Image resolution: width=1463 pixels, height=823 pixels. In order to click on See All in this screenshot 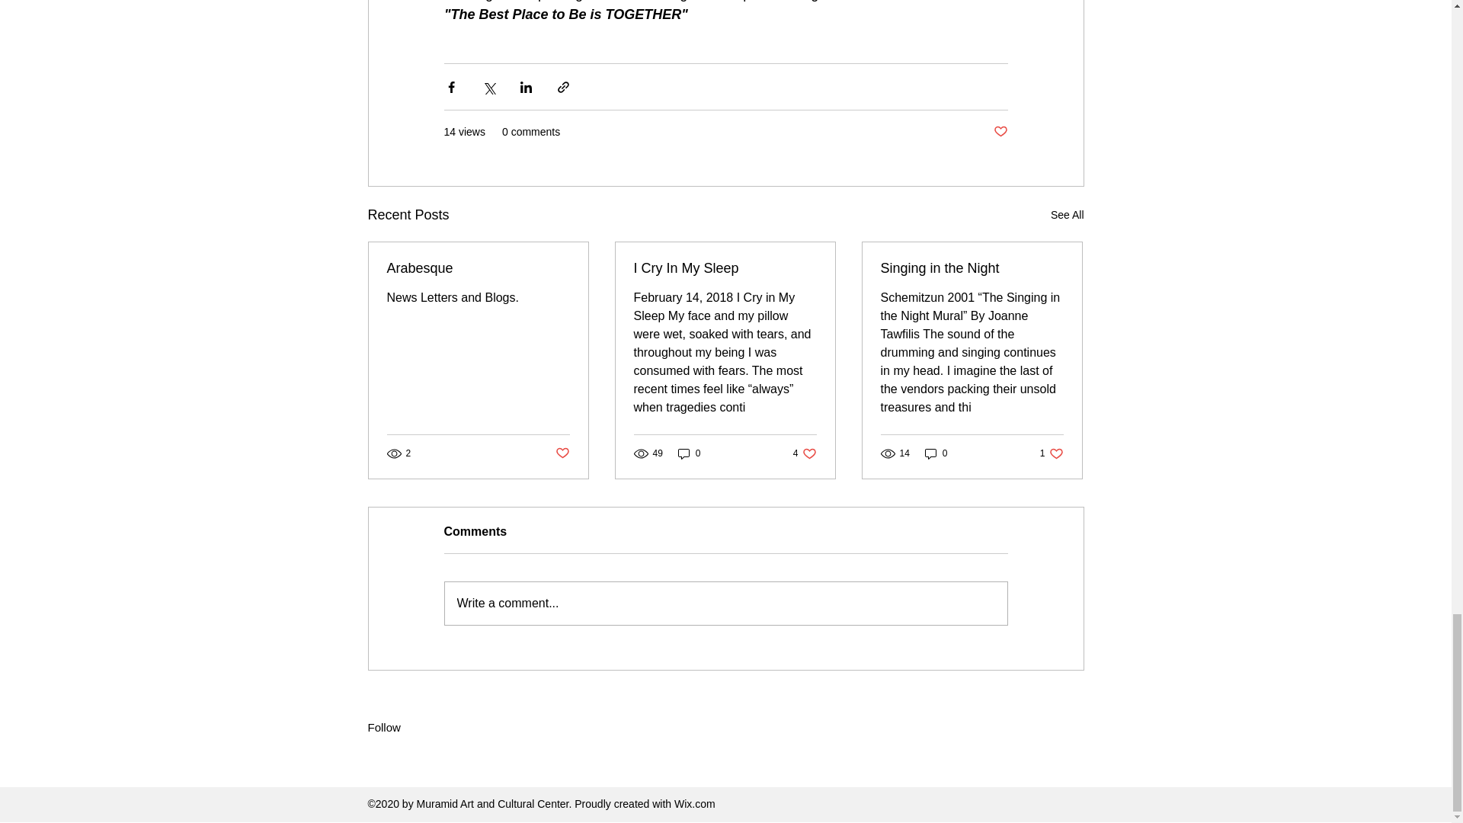, I will do `click(1000, 132)`.